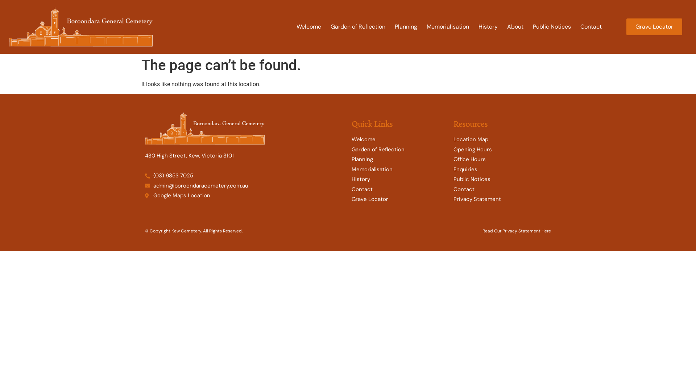 The image size is (696, 391). What do you see at coordinates (502, 169) in the screenshot?
I see `Enquiries` at bounding box center [502, 169].